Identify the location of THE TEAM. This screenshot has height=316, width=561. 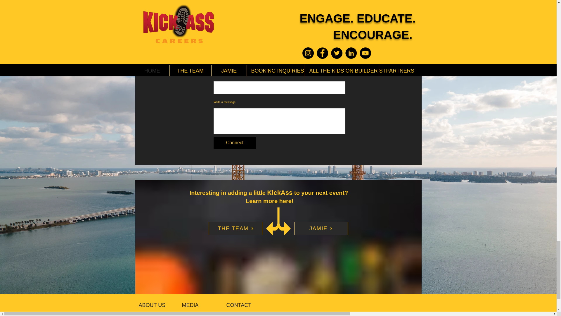
(236, 228).